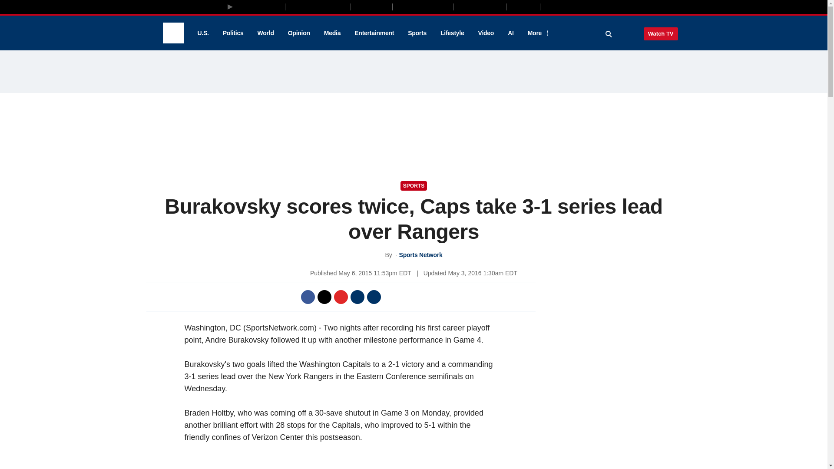  I want to click on Sports, so click(417, 33).